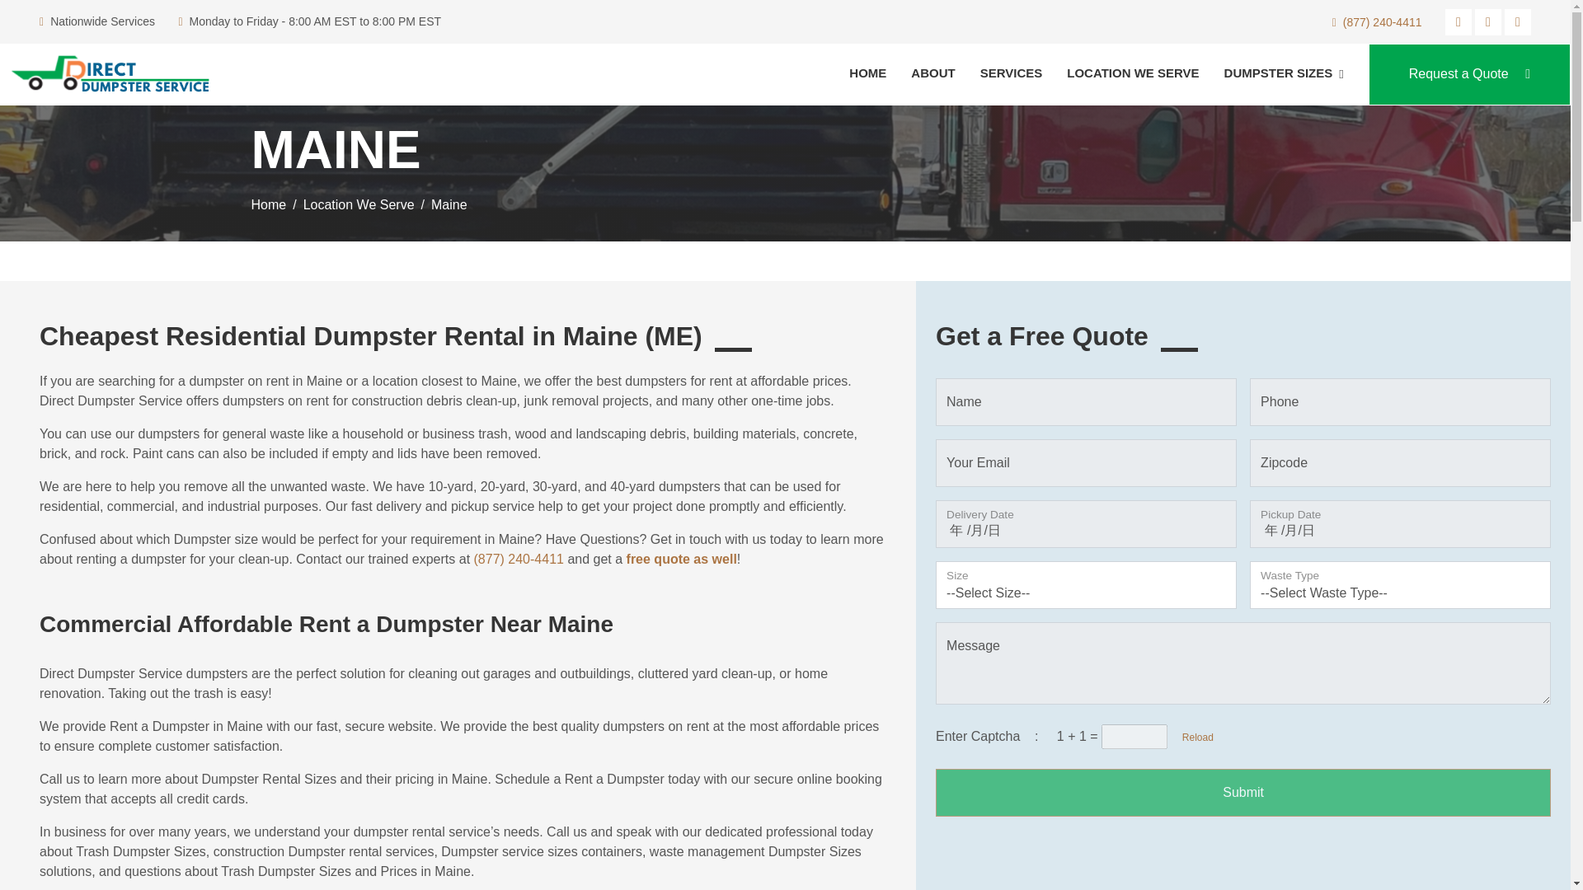 This screenshot has height=890, width=1583. What do you see at coordinates (268, 204) in the screenshot?
I see `Home` at bounding box center [268, 204].